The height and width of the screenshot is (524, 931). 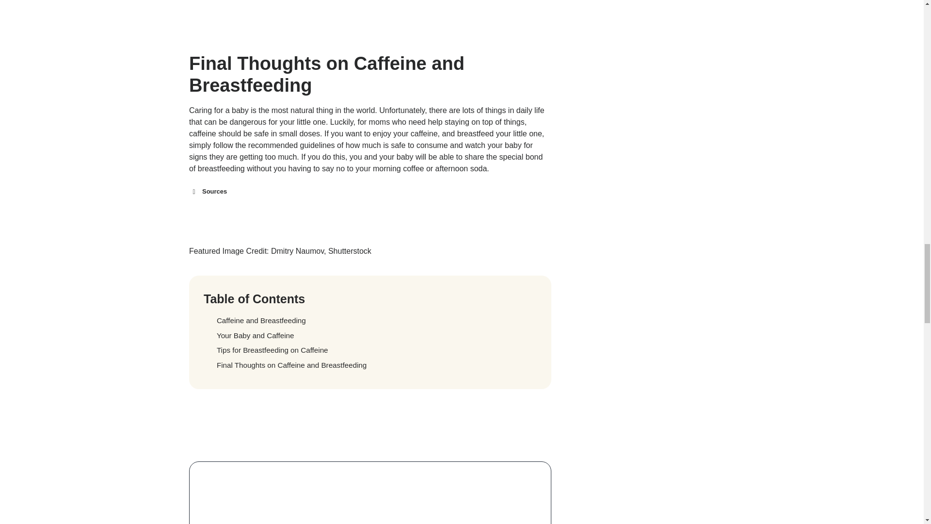 I want to click on Final Thoughts on Caffeine and Breastfeeding, so click(x=370, y=365).